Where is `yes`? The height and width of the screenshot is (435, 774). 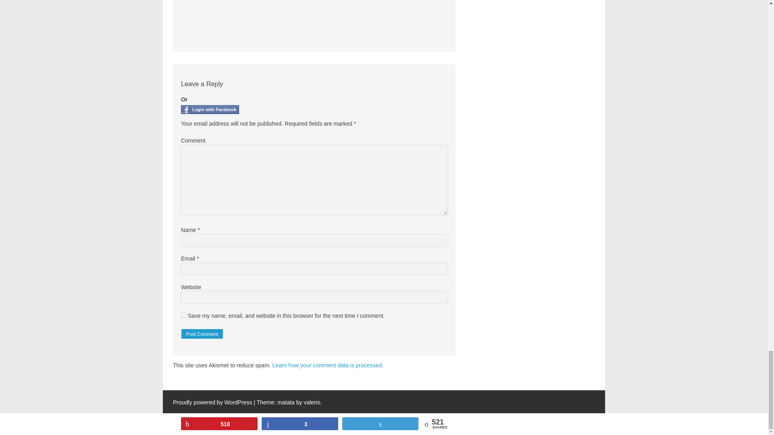 yes is located at coordinates (184, 315).